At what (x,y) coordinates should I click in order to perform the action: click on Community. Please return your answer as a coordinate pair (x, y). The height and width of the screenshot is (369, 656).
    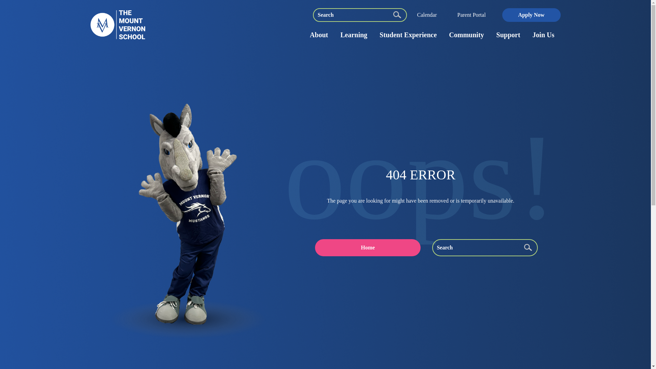
    Looking at the image, I should click on (466, 35).